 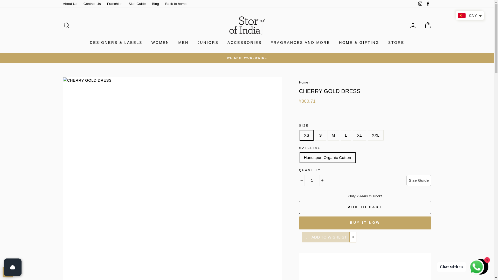 What do you see at coordinates (419, 180) in the screenshot?
I see `Size Chart` at bounding box center [419, 180].